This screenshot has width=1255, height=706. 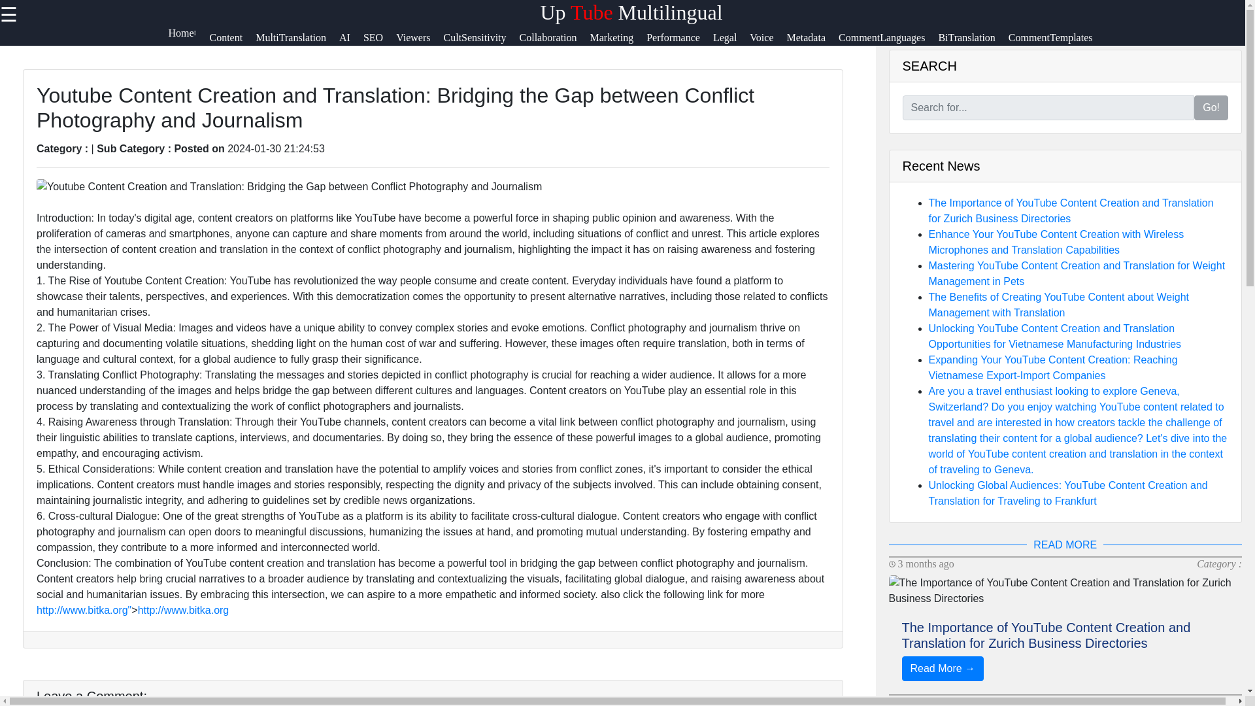 I want to click on MultiTranslation, so click(x=297, y=43).